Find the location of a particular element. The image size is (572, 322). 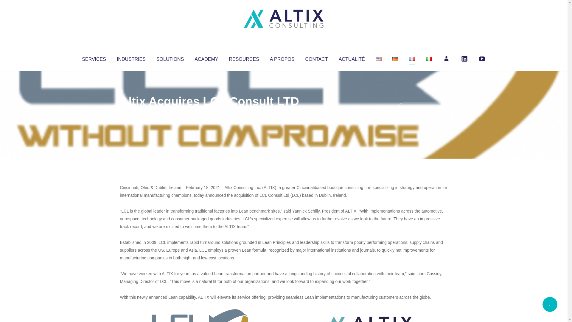

RESOURCES is located at coordinates (244, 58).